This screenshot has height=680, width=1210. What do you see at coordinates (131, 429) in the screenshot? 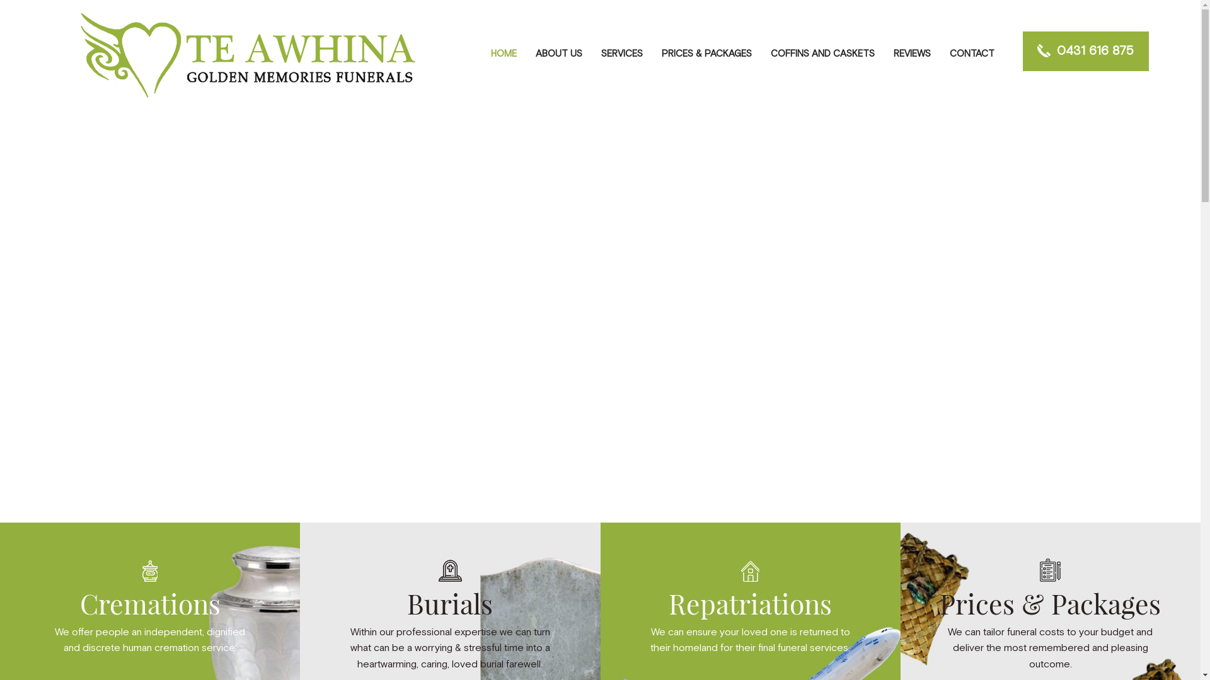
I see `TALK TO US` at bounding box center [131, 429].